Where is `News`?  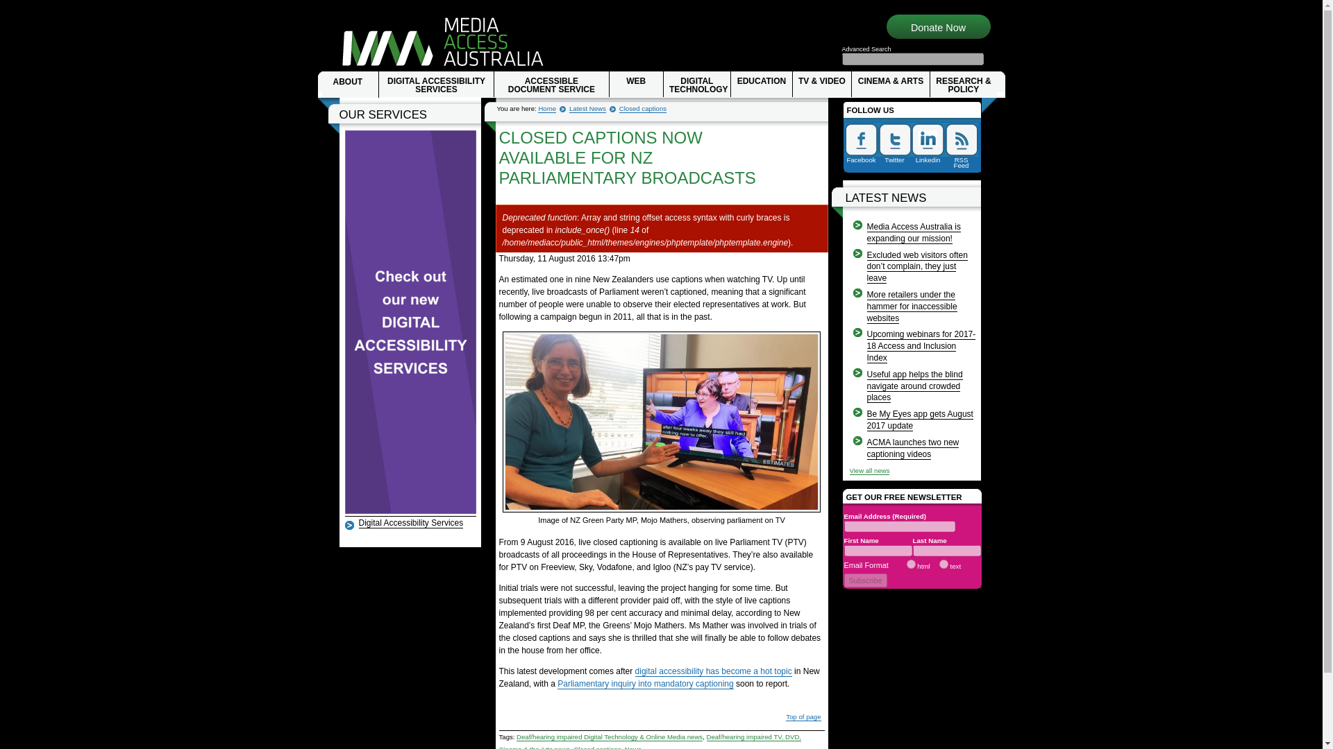
News is located at coordinates (633, 747).